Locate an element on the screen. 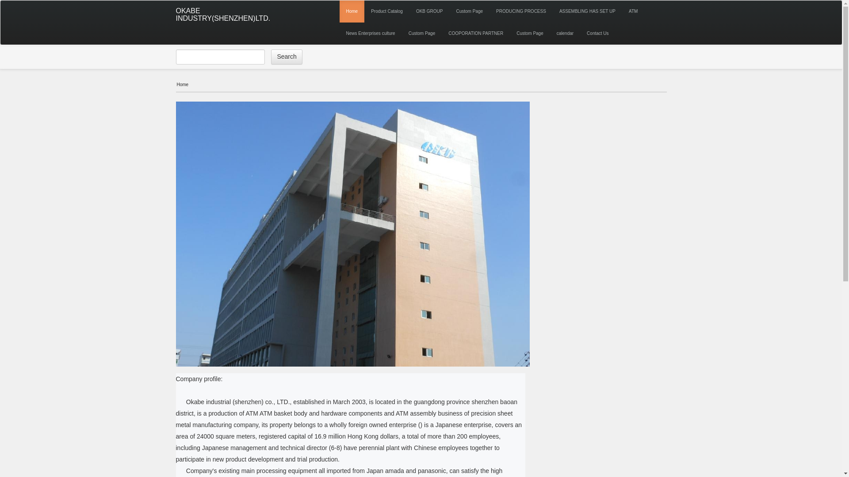 Image resolution: width=849 pixels, height=477 pixels. Search is located at coordinates (287, 57).